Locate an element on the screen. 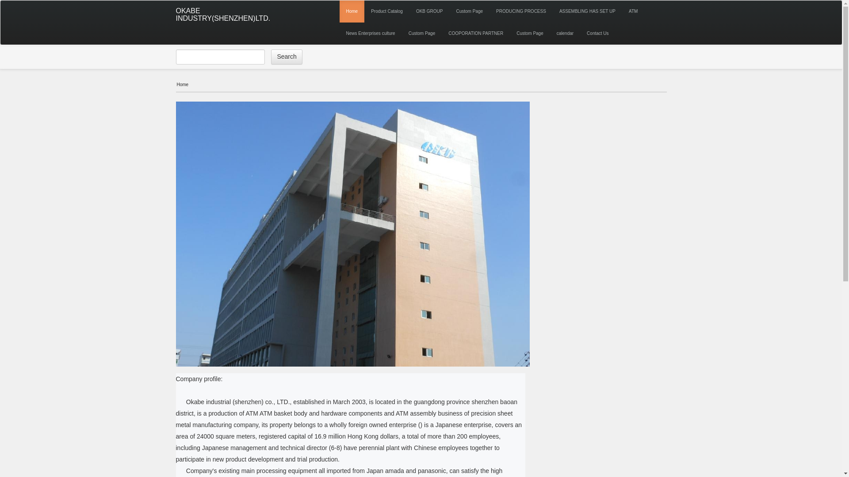 Image resolution: width=849 pixels, height=477 pixels. Search is located at coordinates (287, 57).